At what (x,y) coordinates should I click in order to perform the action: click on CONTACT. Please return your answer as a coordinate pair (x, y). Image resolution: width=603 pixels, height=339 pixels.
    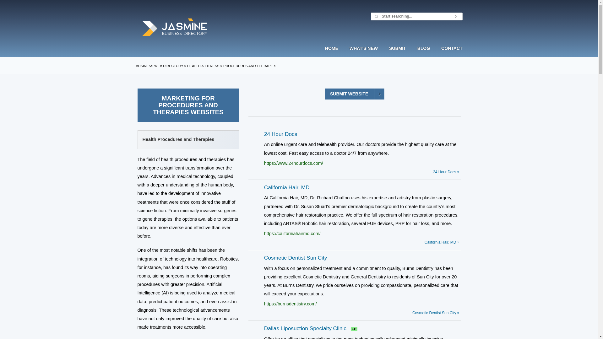
    Looking at the image, I should click on (449, 54).